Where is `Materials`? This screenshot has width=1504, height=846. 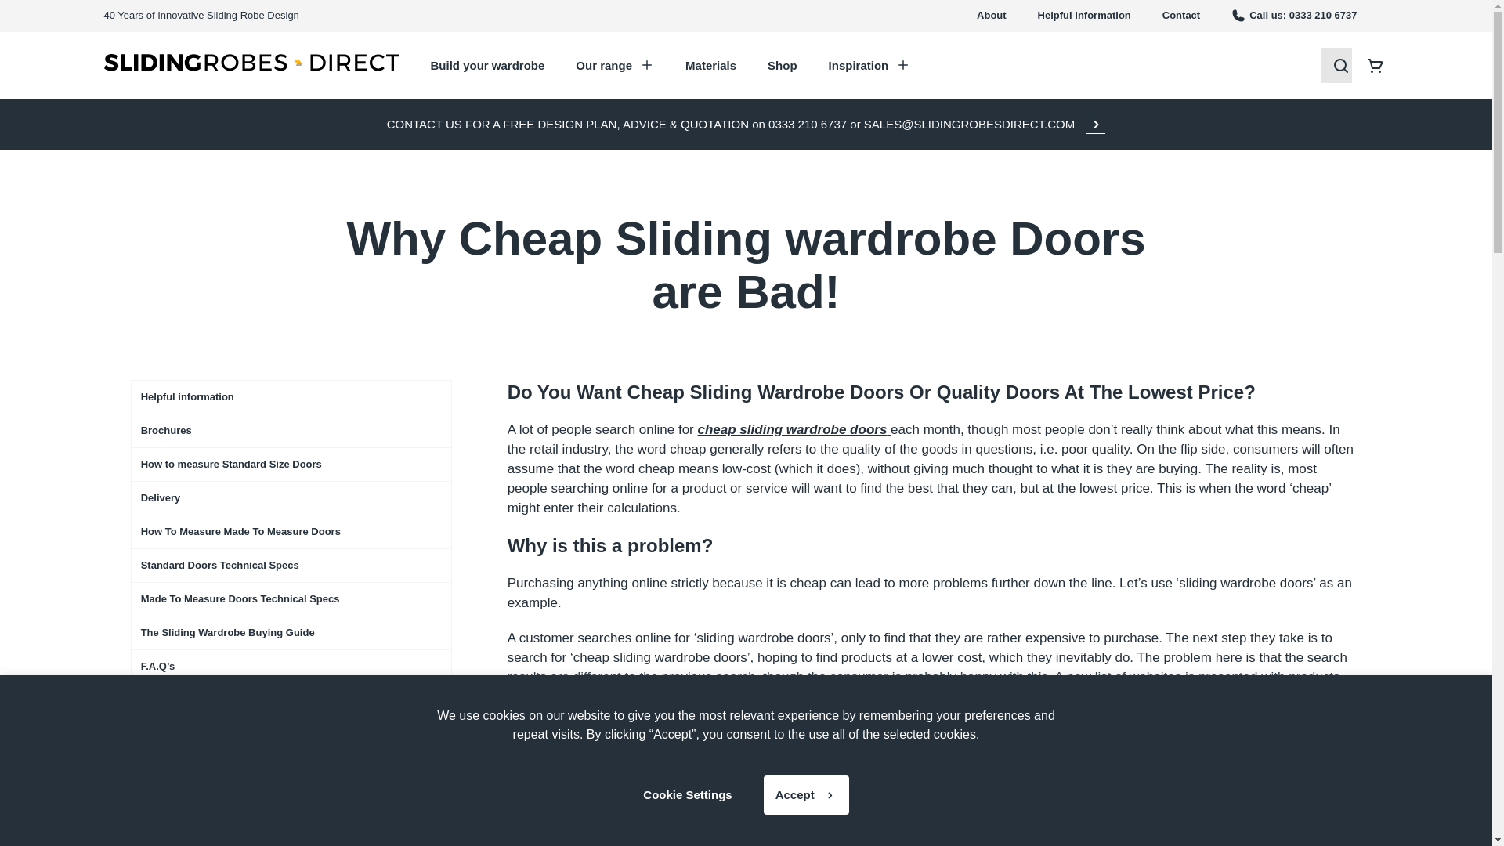 Materials is located at coordinates (711, 66).